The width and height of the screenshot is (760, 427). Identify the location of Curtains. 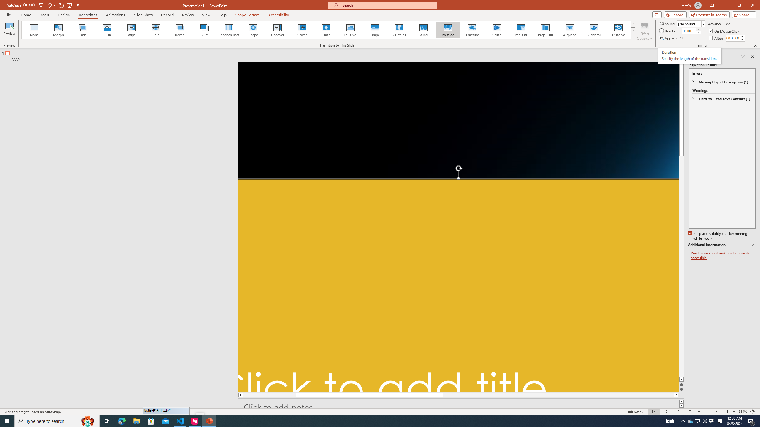
(399, 30).